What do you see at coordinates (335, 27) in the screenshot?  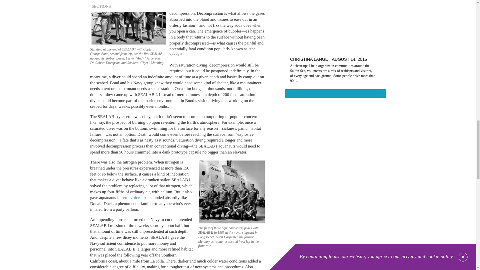 I see `Saving Nature, One Plastic Bag at a Time` at bounding box center [335, 27].